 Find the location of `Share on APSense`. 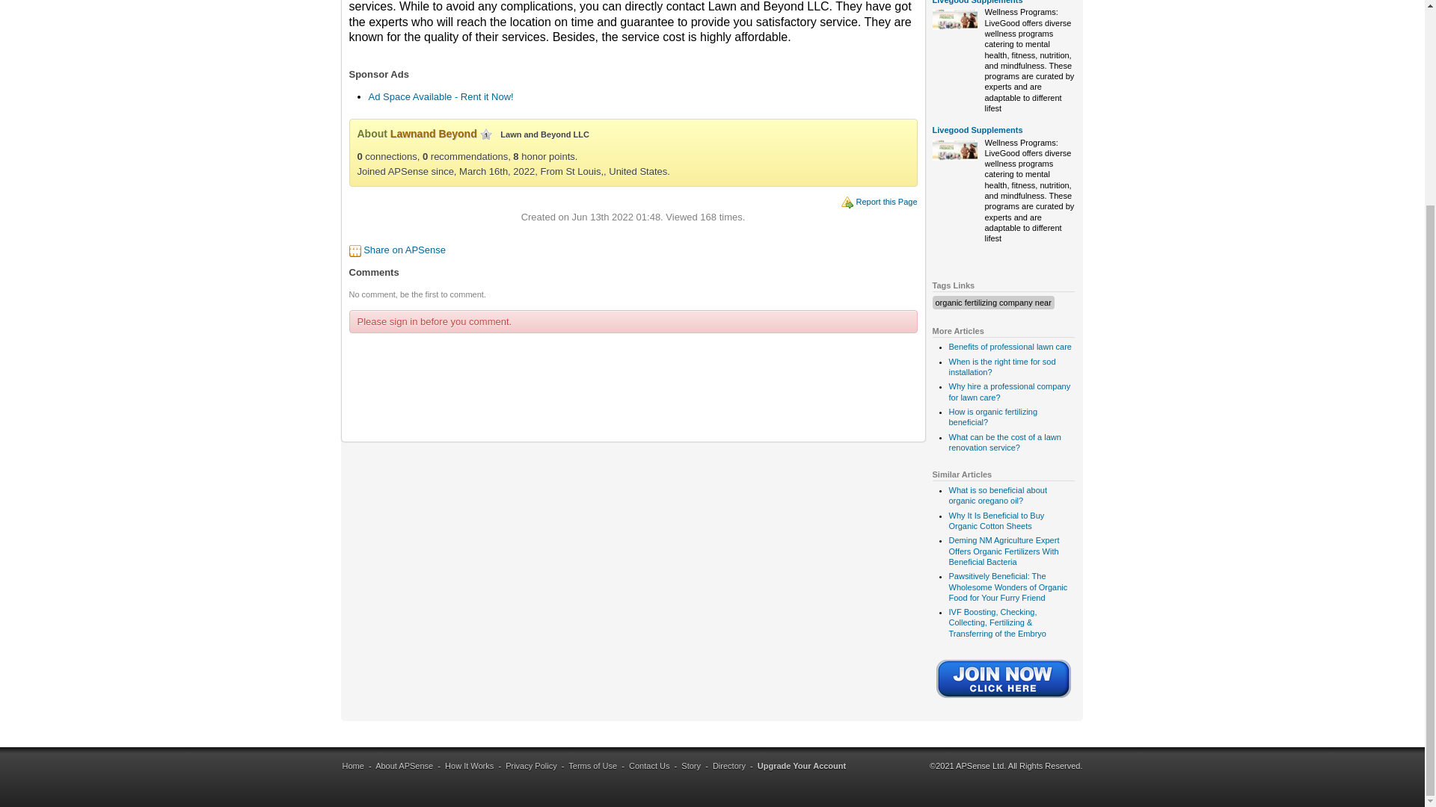

Share on APSense is located at coordinates (404, 250).